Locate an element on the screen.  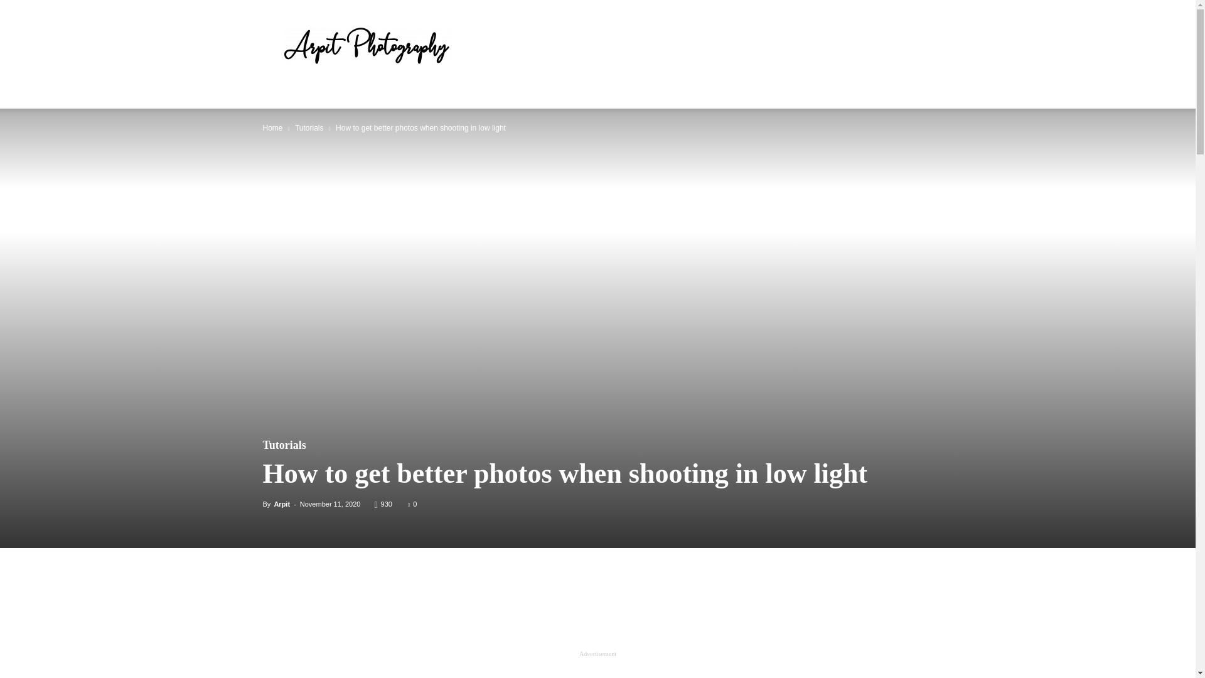
Gear is located at coordinates (319, 94).